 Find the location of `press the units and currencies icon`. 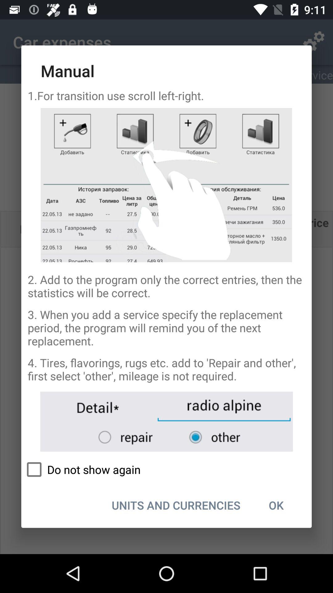

press the units and currencies icon is located at coordinates (176, 505).